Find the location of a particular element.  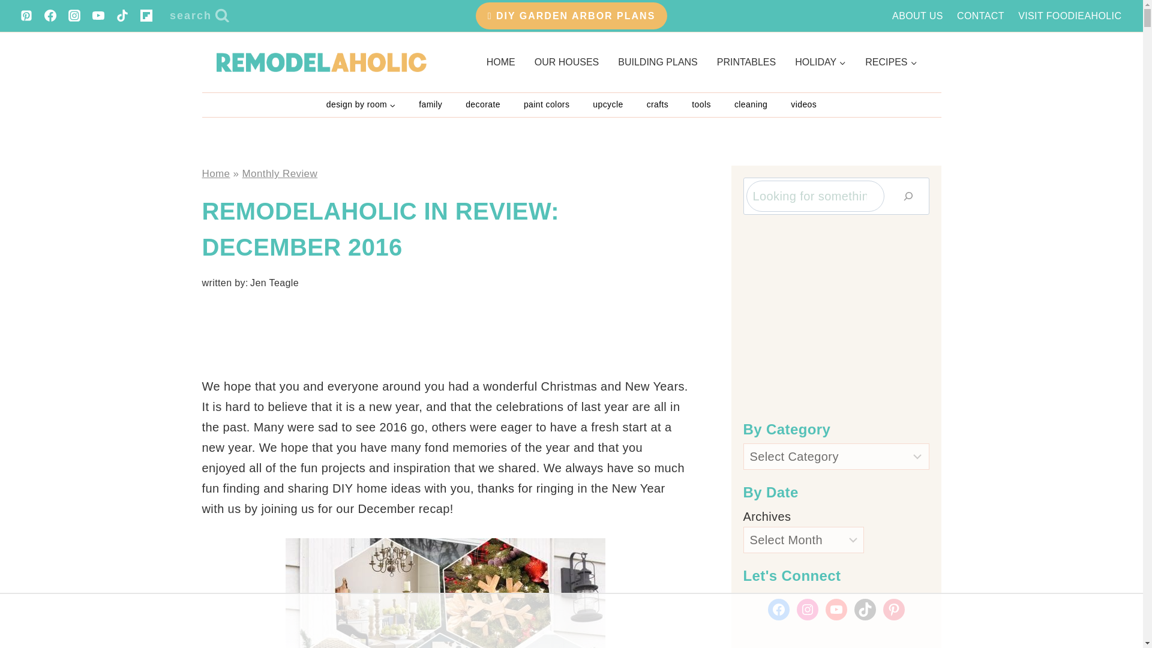

HOLIDAY is located at coordinates (821, 62).